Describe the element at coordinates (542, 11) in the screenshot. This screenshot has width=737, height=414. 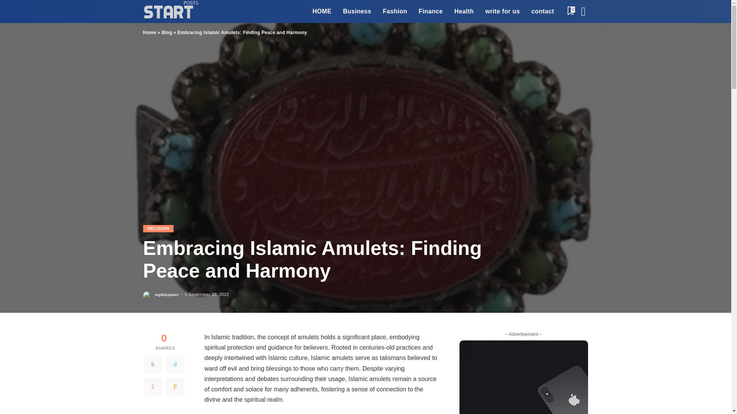
I see `contact` at that location.